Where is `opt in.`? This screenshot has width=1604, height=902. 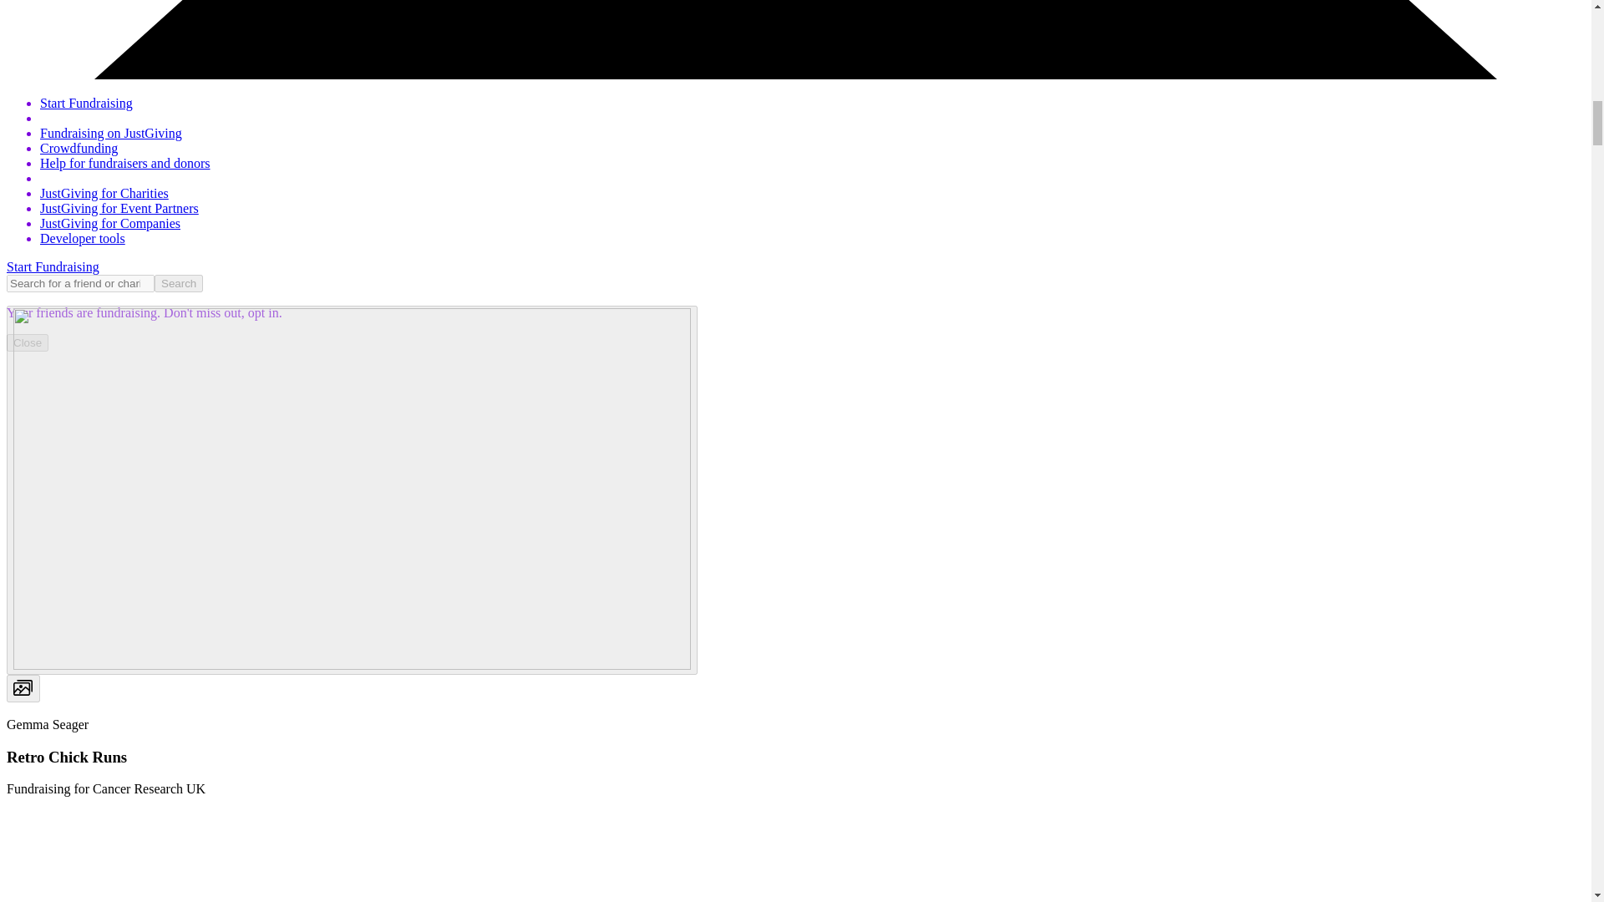 opt in. is located at coordinates (263, 312).